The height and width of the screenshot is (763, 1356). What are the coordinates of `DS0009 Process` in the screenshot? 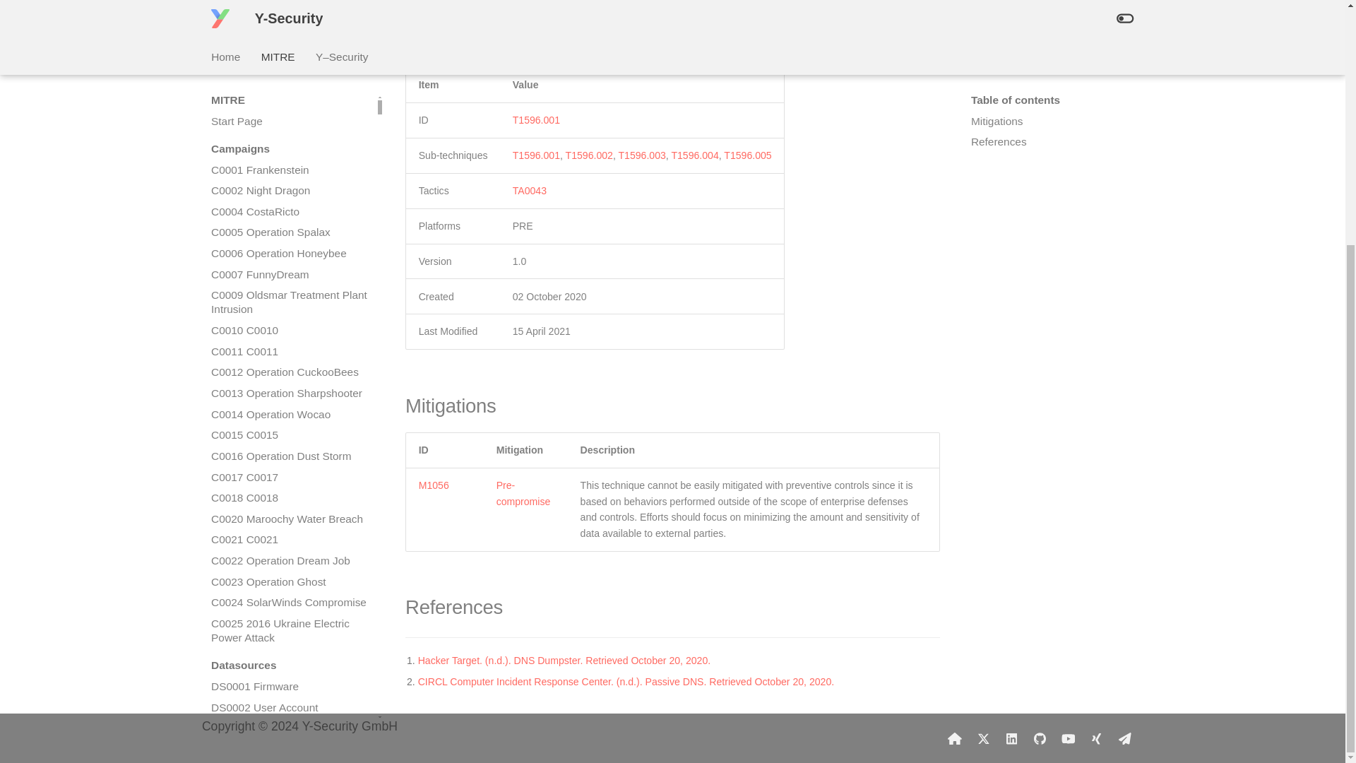 It's located at (290, 524).